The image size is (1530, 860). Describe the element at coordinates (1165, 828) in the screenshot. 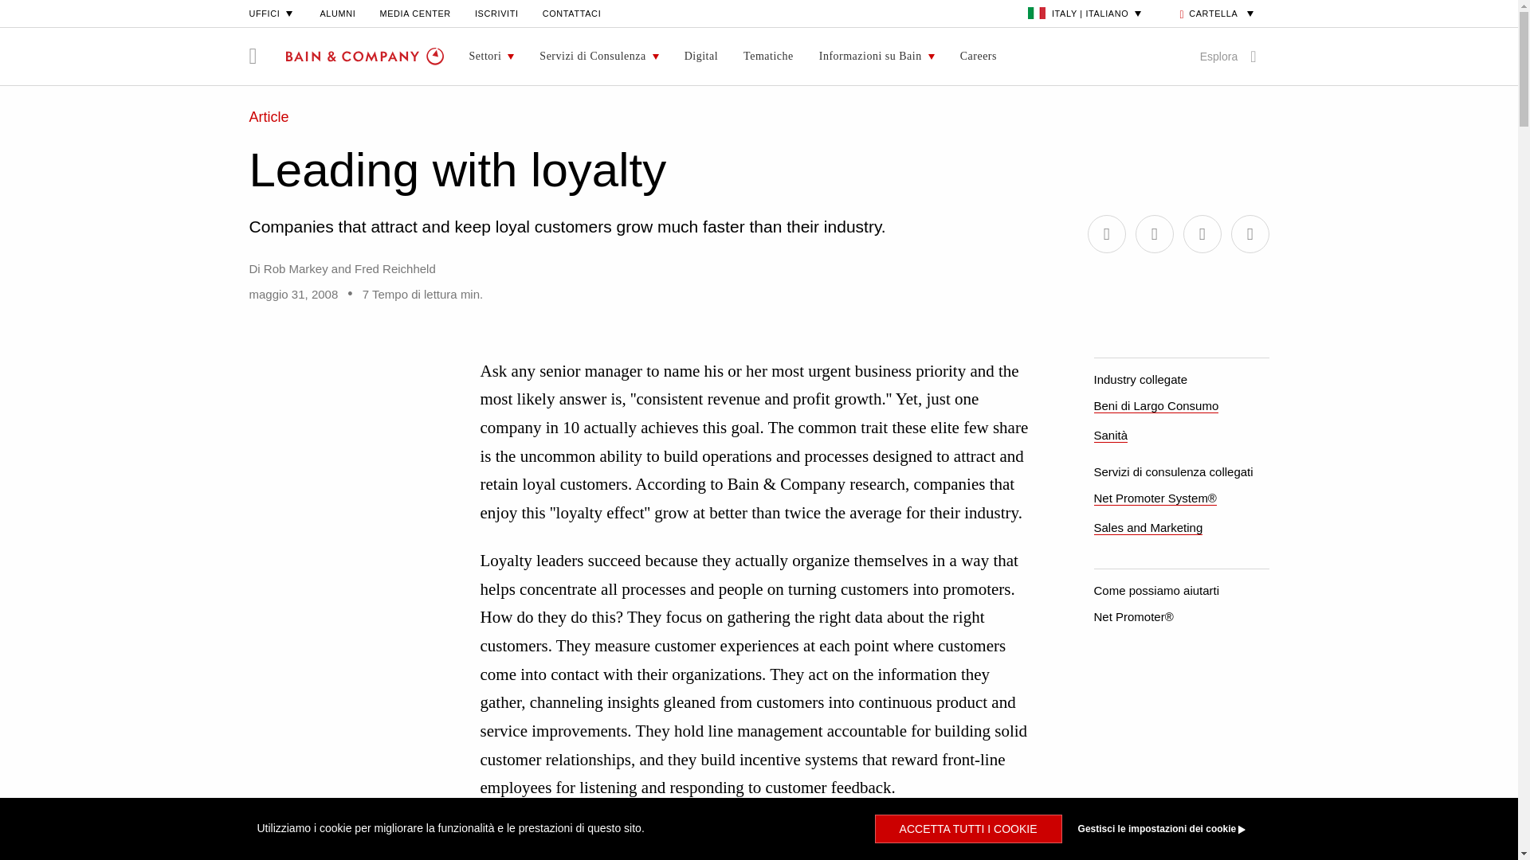

I see `Gestisci le impostazioni dei cookie` at that location.